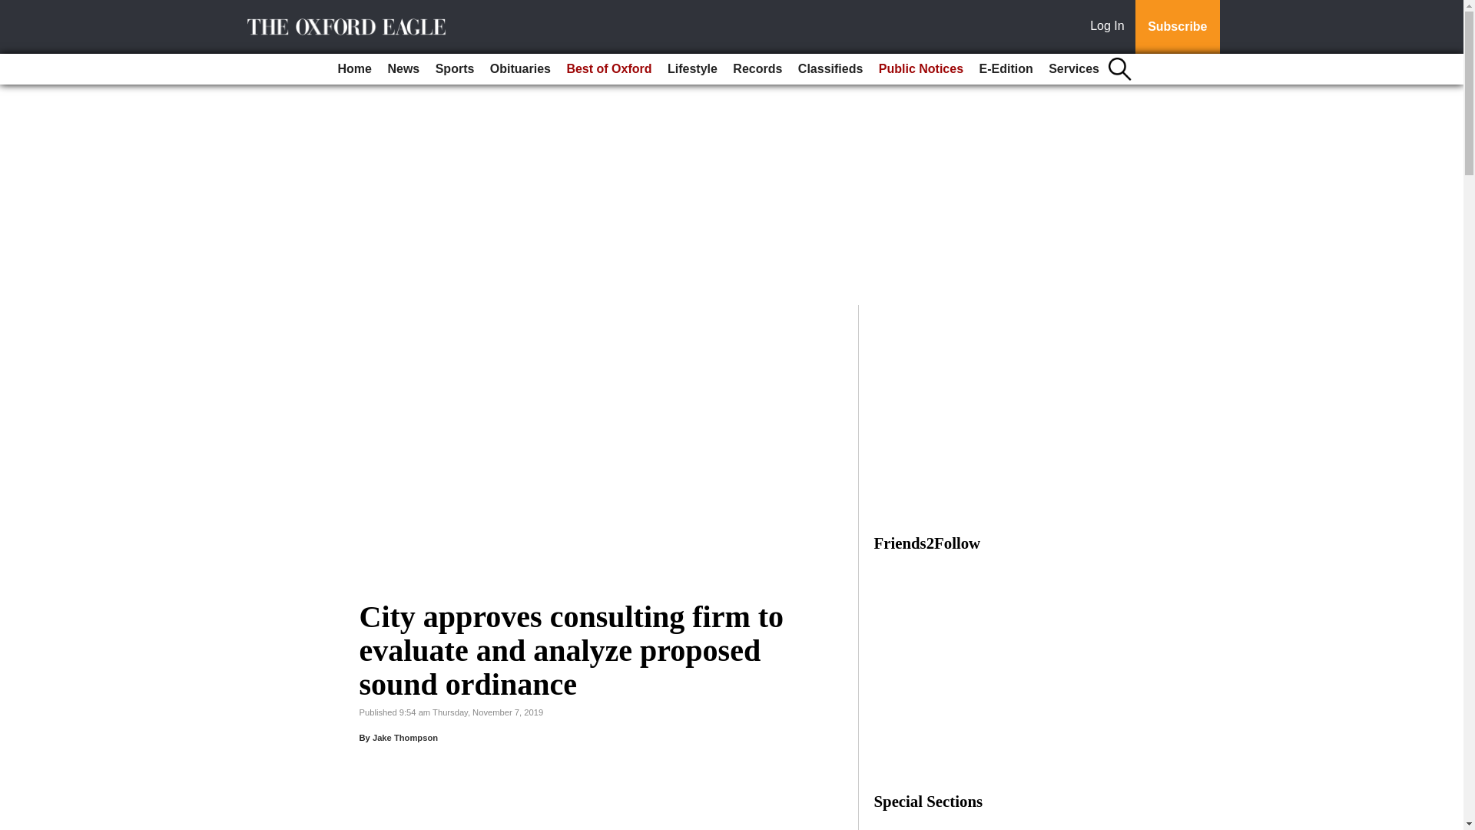  I want to click on Go, so click(14, 9).